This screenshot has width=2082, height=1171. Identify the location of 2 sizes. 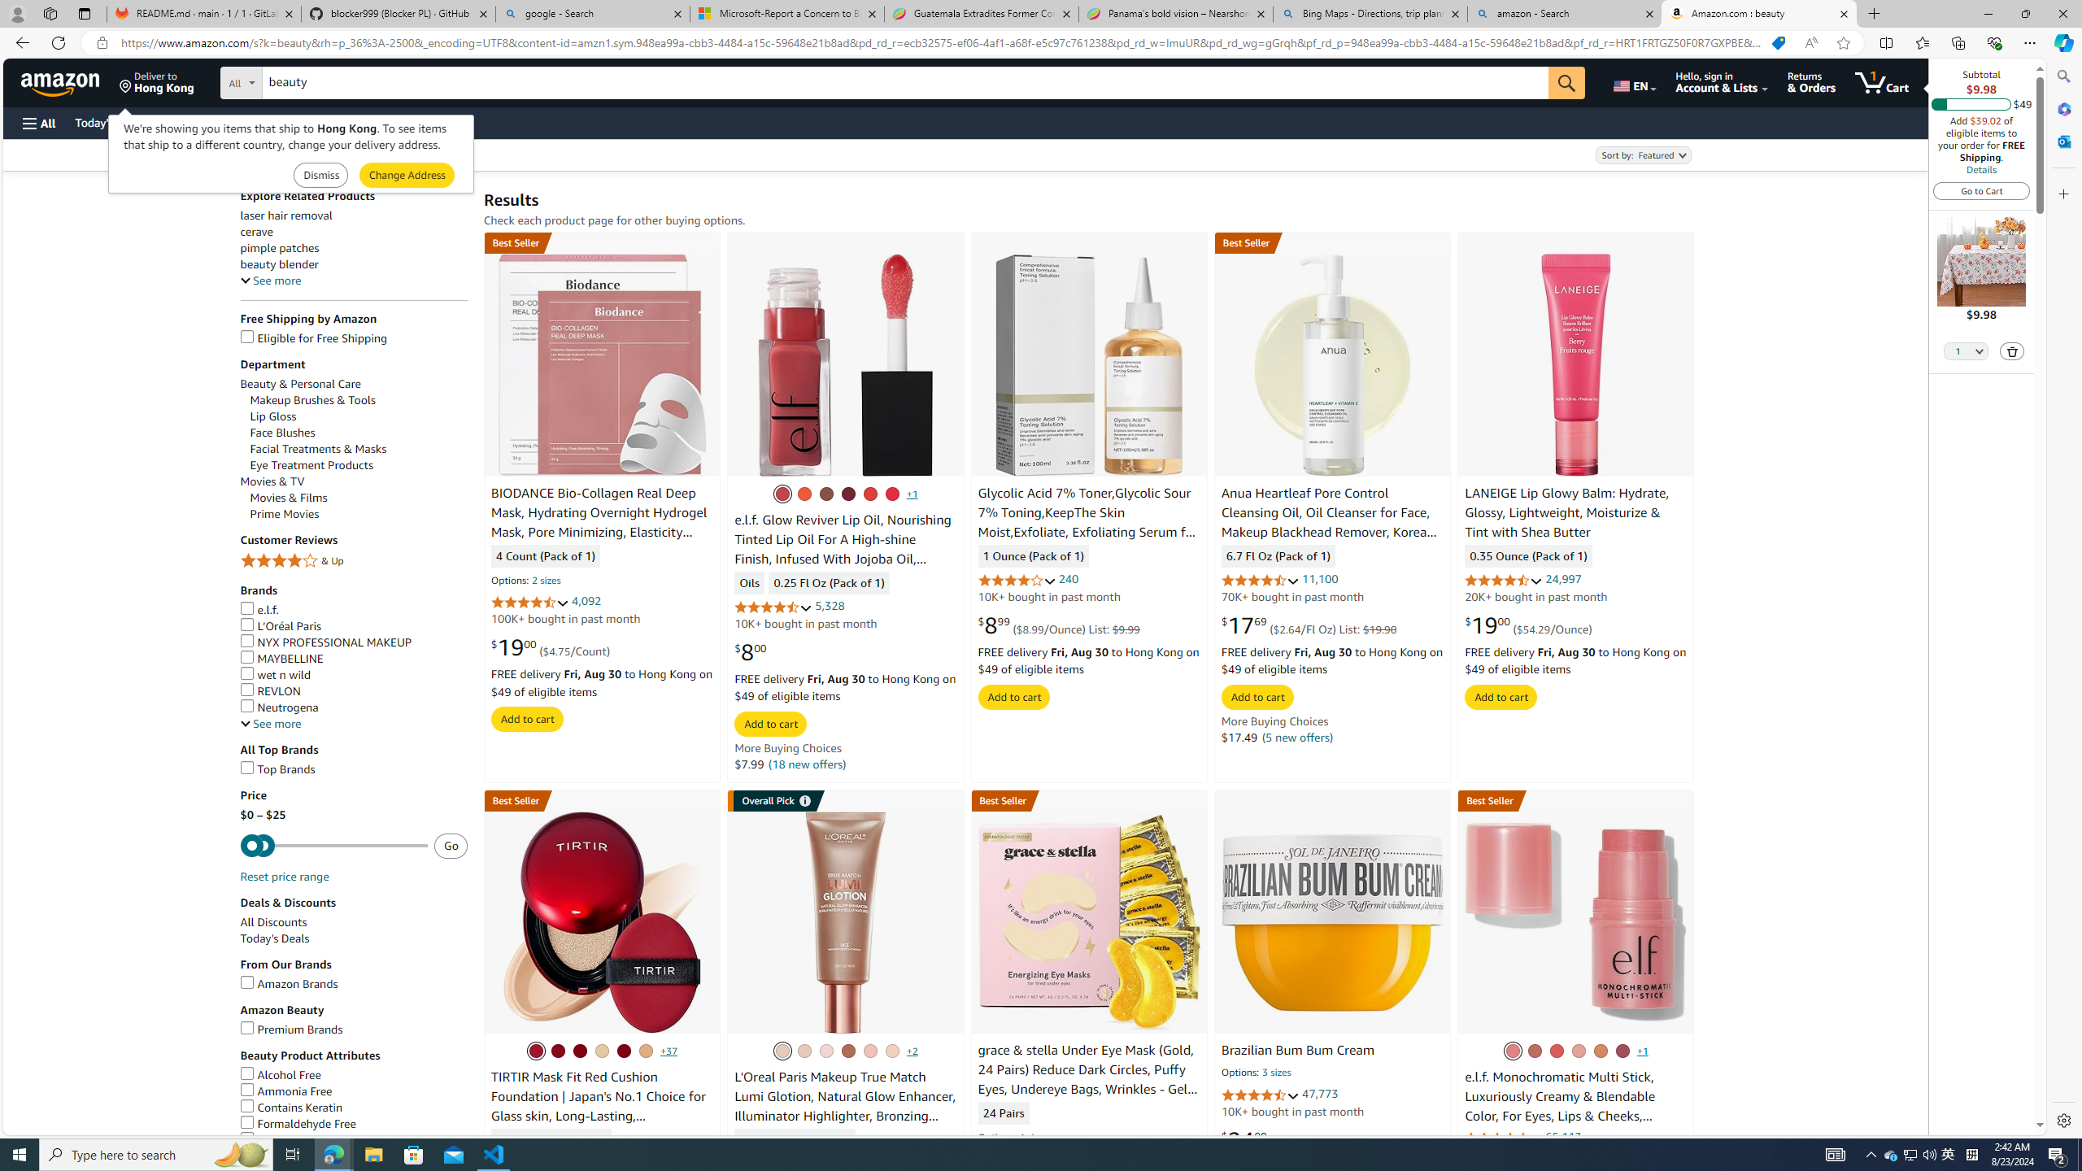
(547, 581).